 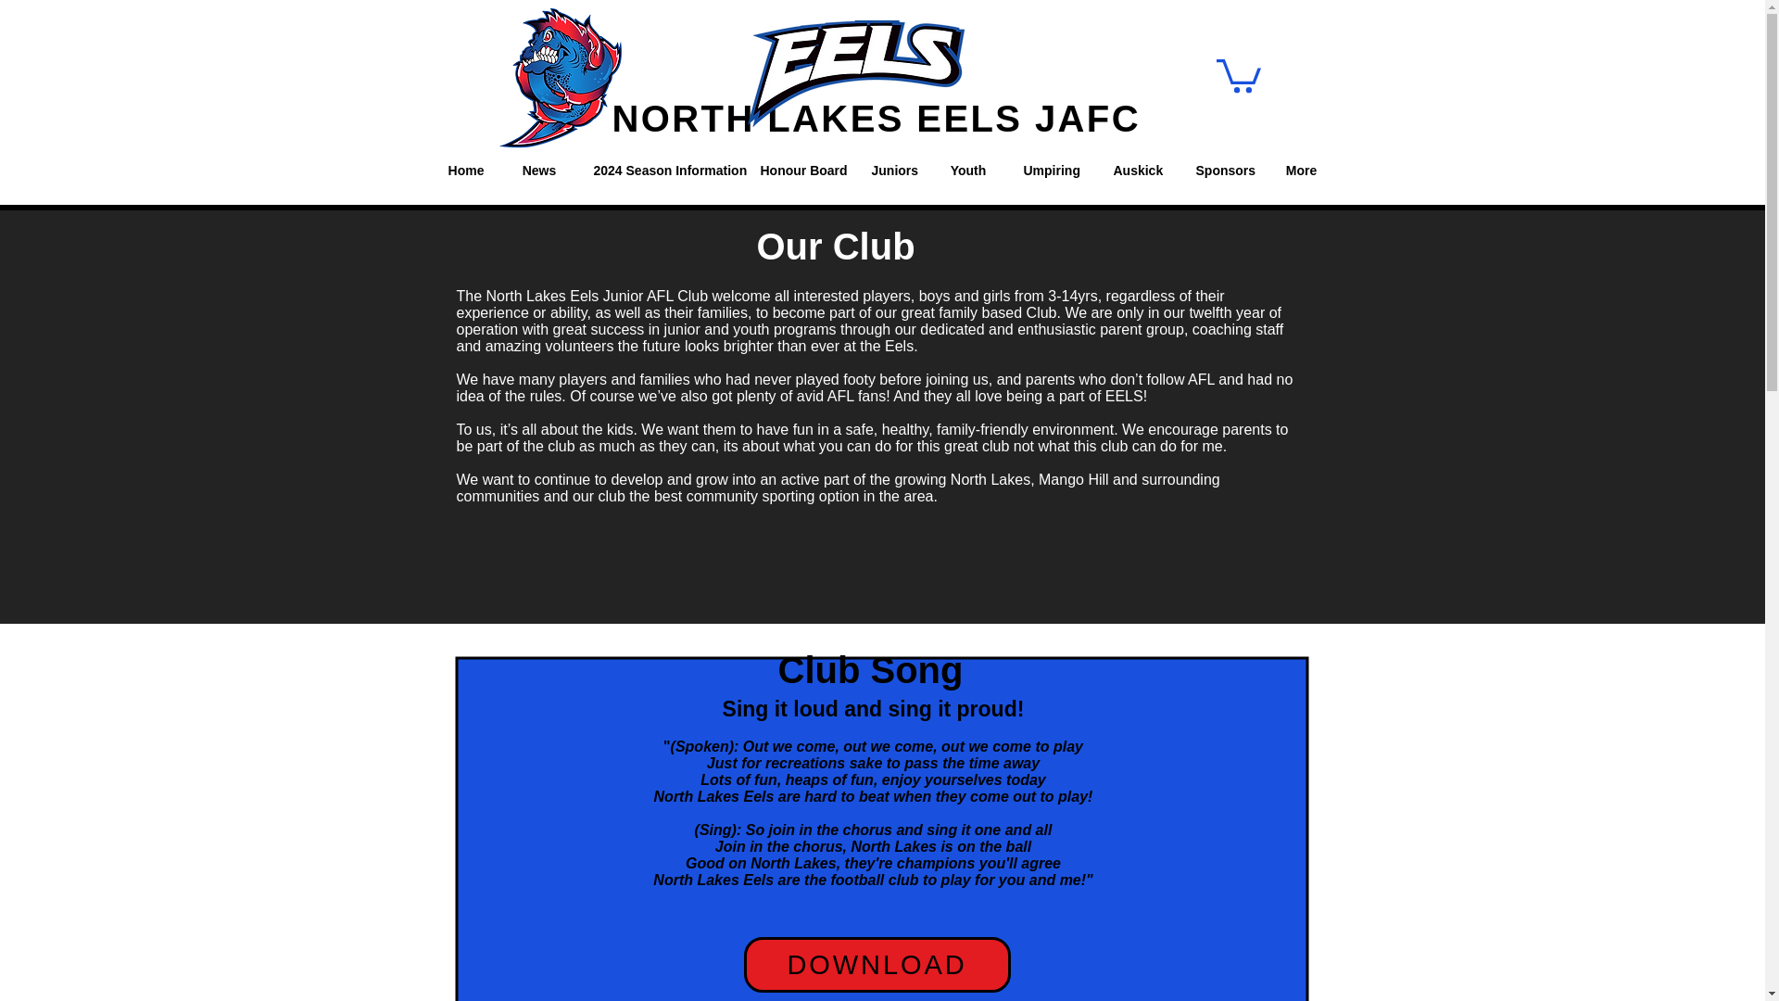 I want to click on Auskick, so click(x=1136, y=170).